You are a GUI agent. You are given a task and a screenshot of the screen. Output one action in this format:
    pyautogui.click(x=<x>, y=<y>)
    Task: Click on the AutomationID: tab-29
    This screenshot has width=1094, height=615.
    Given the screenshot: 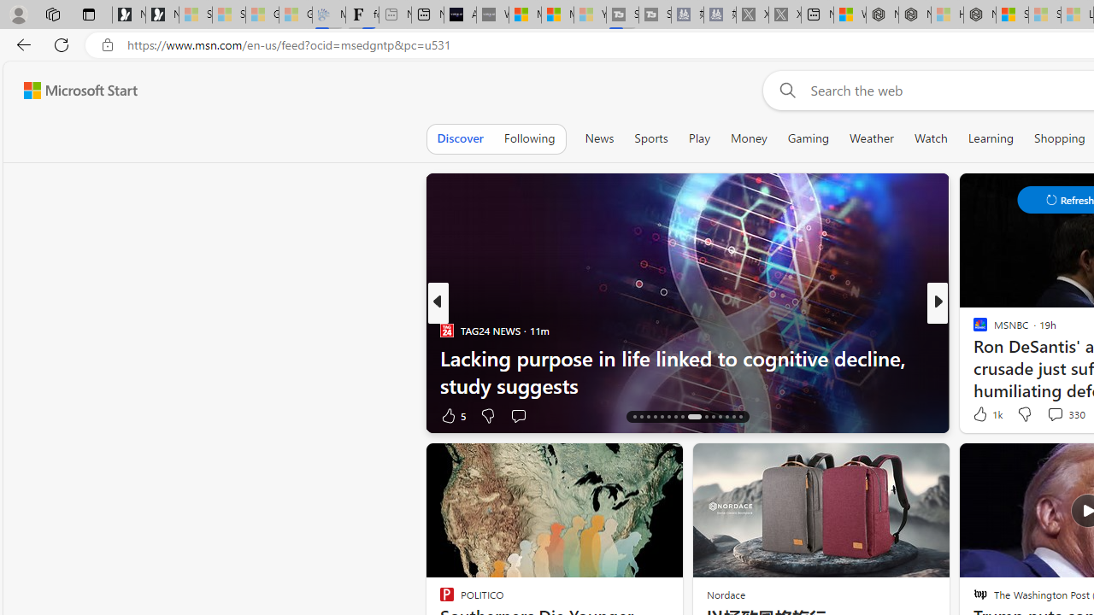 What is the action you would take?
    pyautogui.click(x=733, y=417)
    